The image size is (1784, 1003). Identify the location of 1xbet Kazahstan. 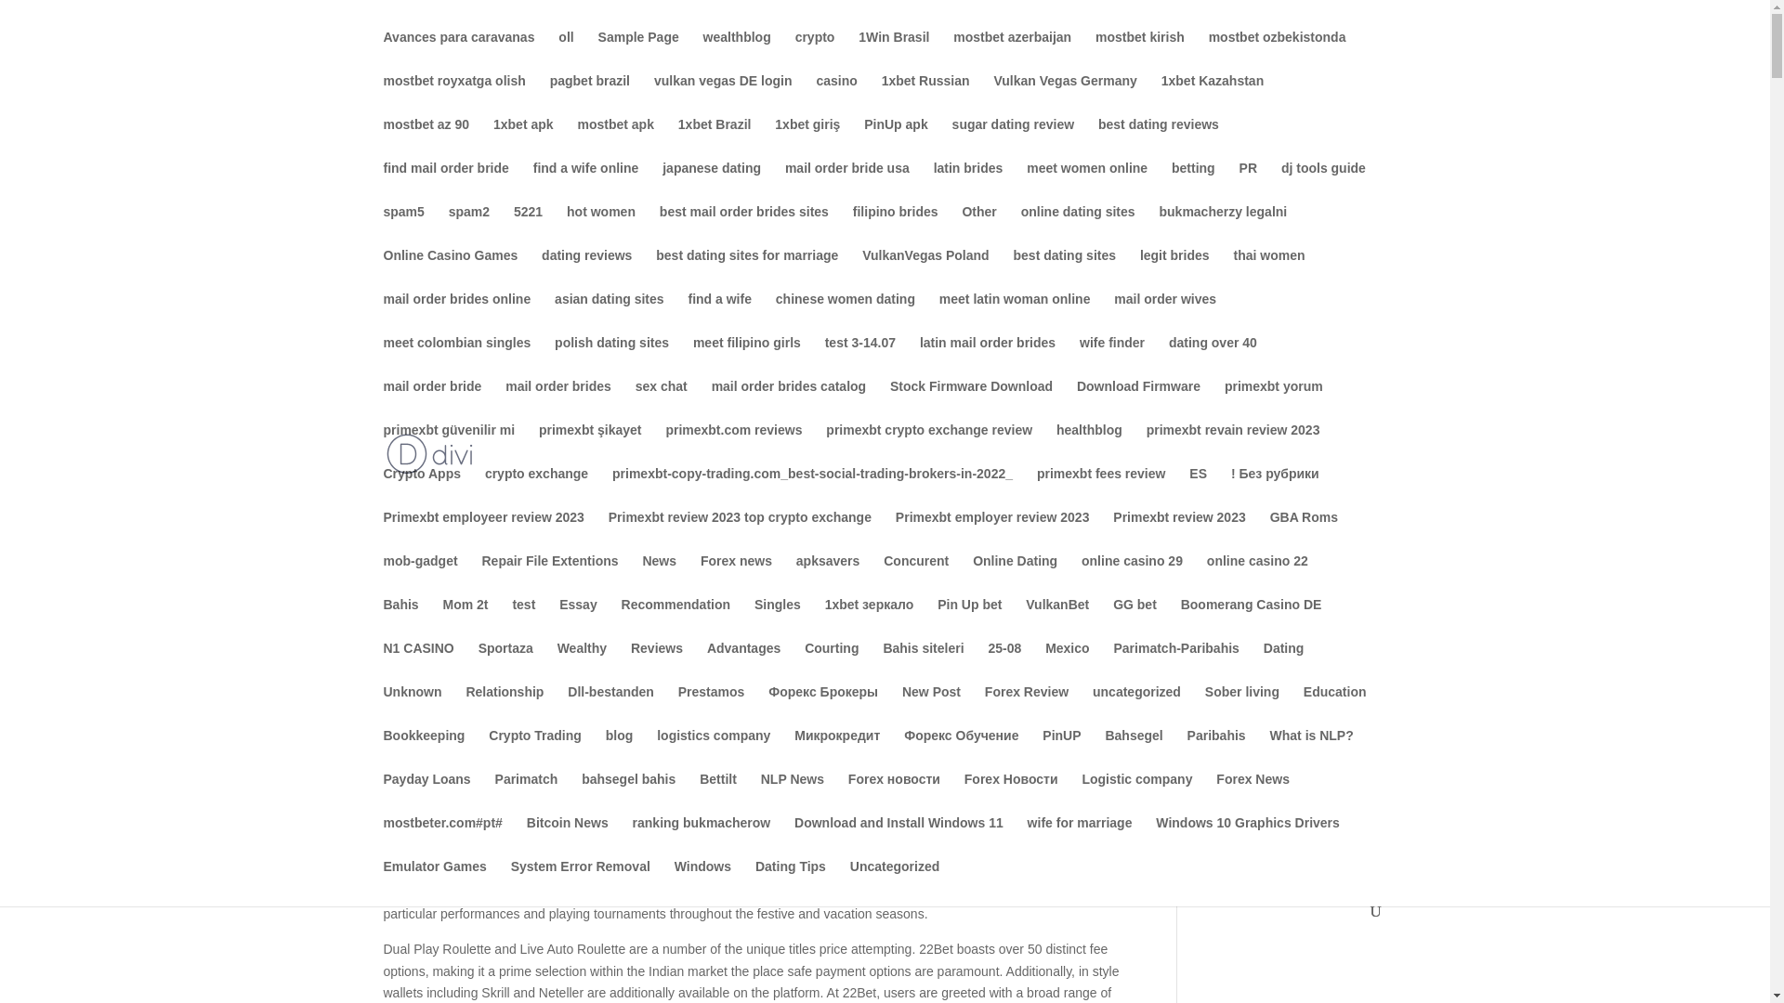
(1212, 96).